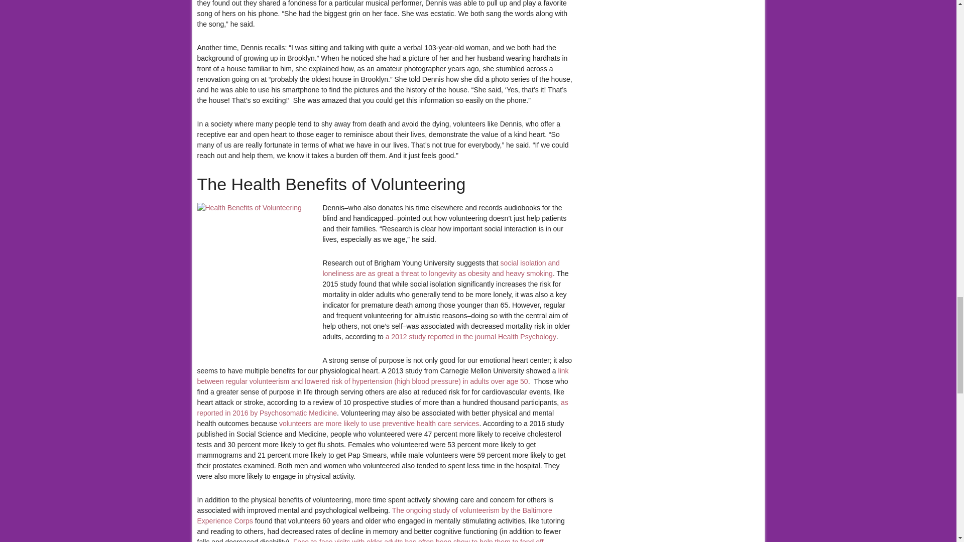 The image size is (964, 542). I want to click on as reported in 2016 by Psychosomatic Medicine, so click(382, 408).